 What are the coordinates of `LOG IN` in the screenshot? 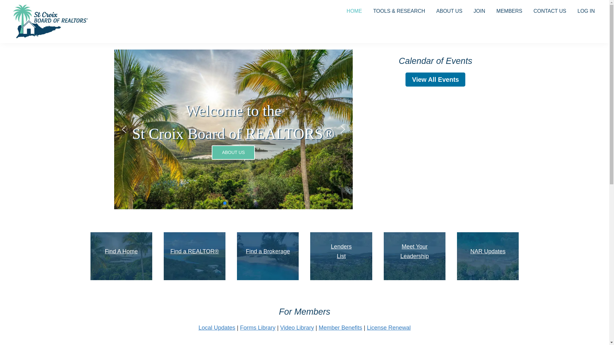 It's located at (586, 11).